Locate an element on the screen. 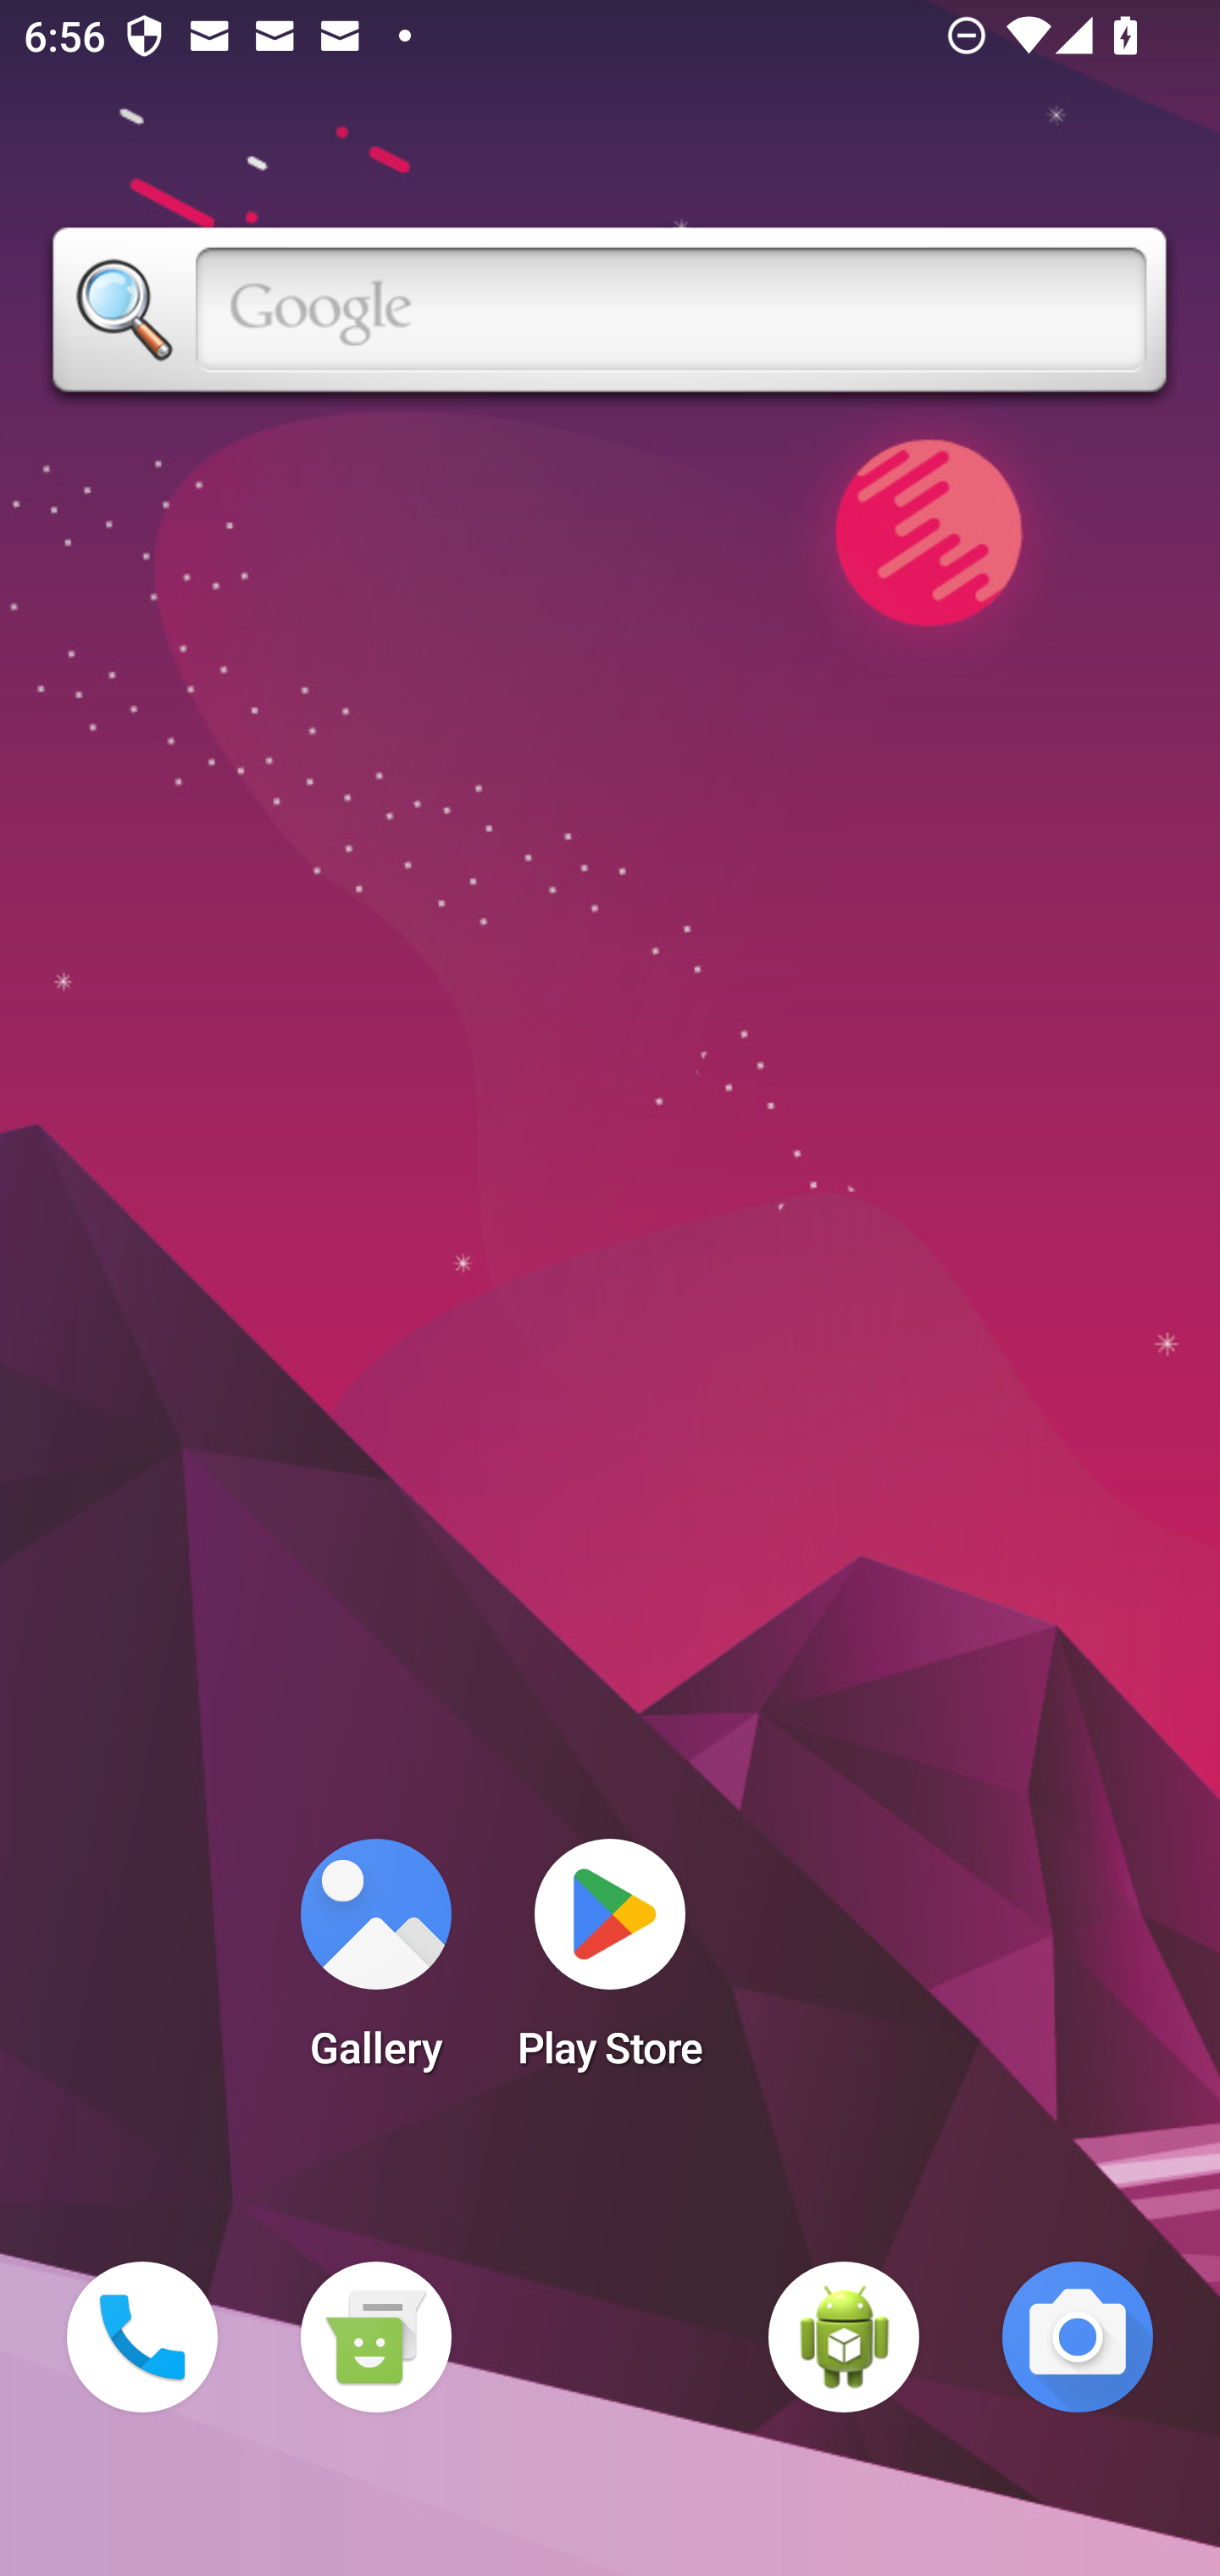 The image size is (1220, 2576). Phone is located at coordinates (142, 2337).